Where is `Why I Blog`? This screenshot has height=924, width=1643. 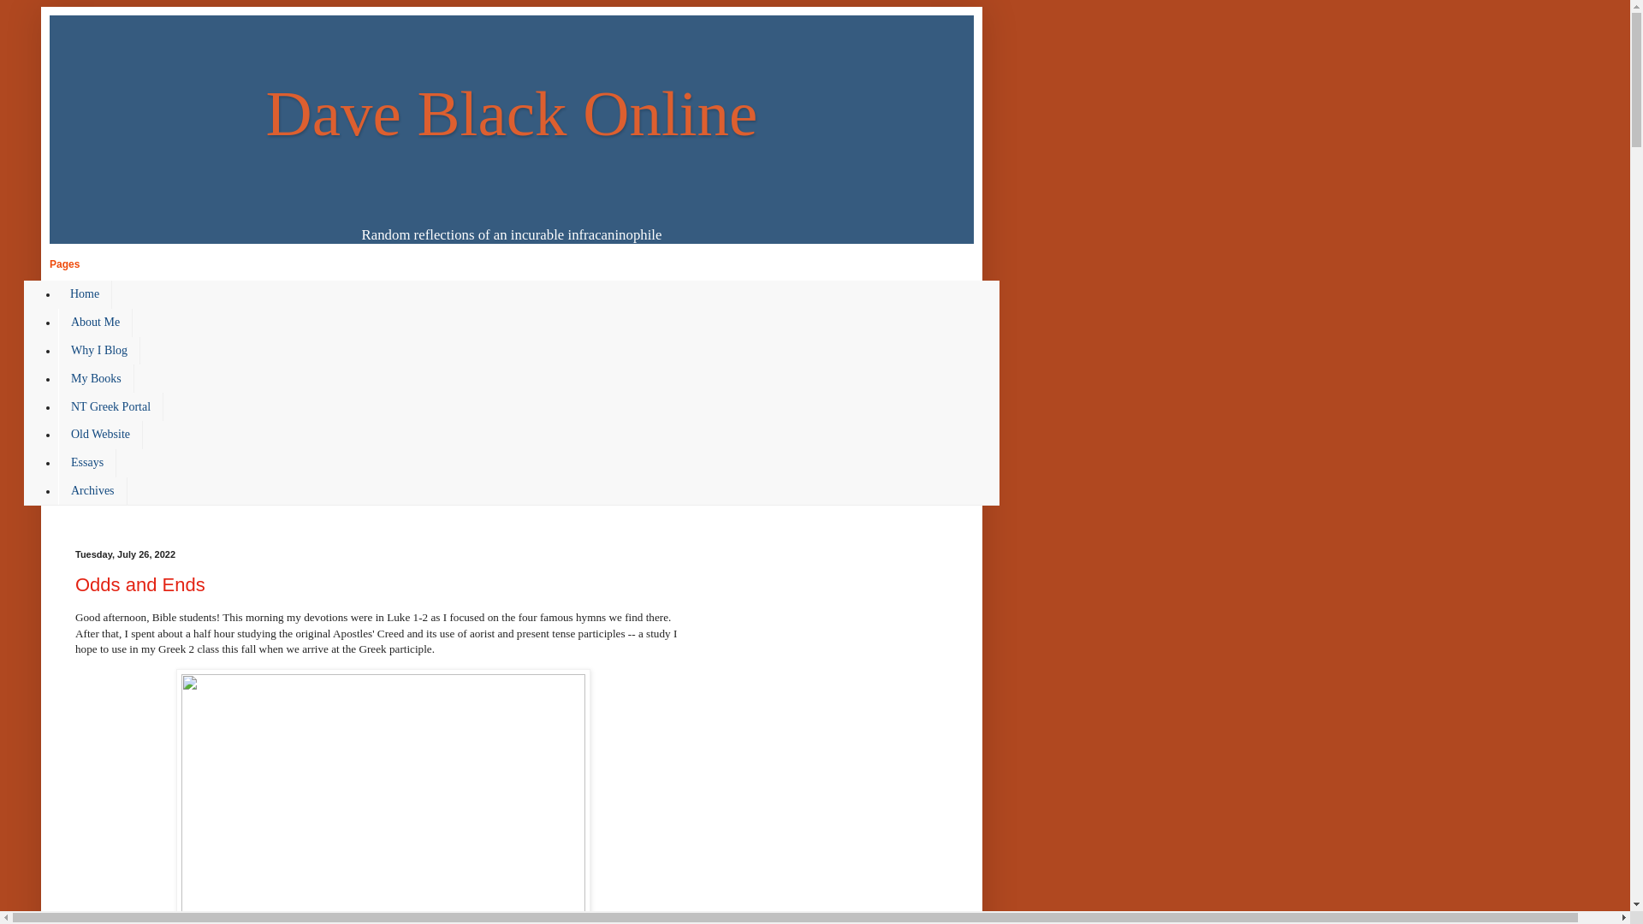 Why I Blog is located at coordinates (98, 351).